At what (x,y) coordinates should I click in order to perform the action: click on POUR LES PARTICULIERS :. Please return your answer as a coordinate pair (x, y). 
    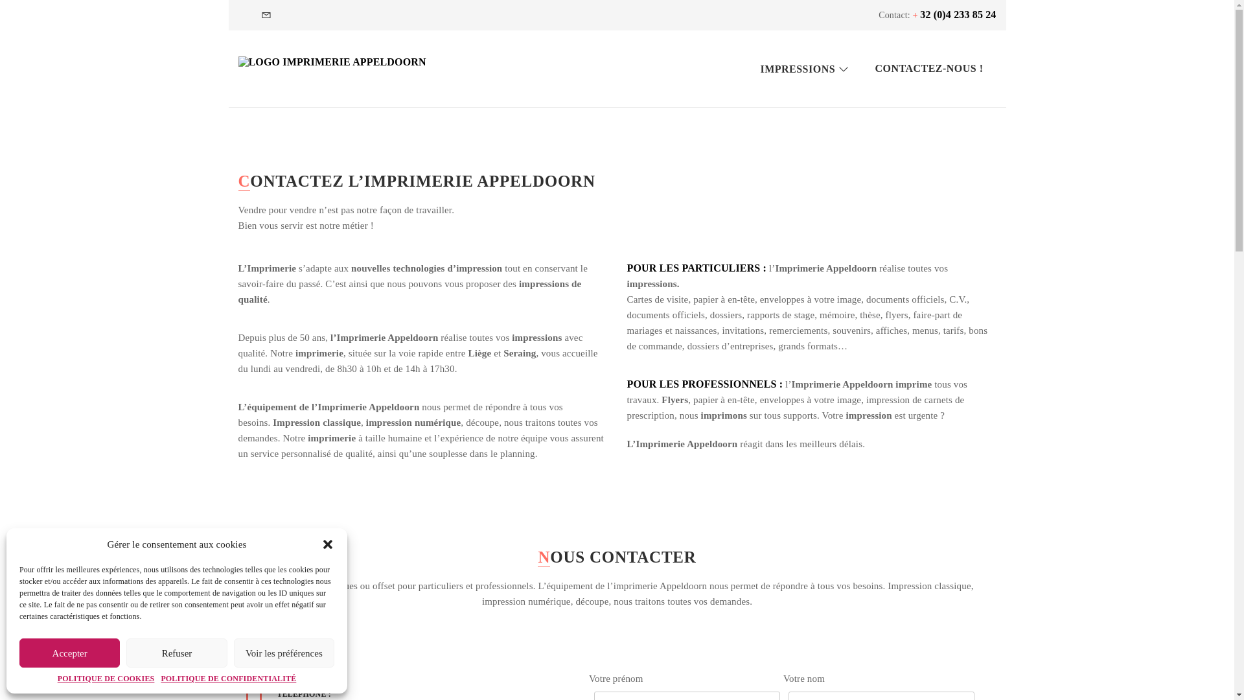
    Looking at the image, I should click on (697, 268).